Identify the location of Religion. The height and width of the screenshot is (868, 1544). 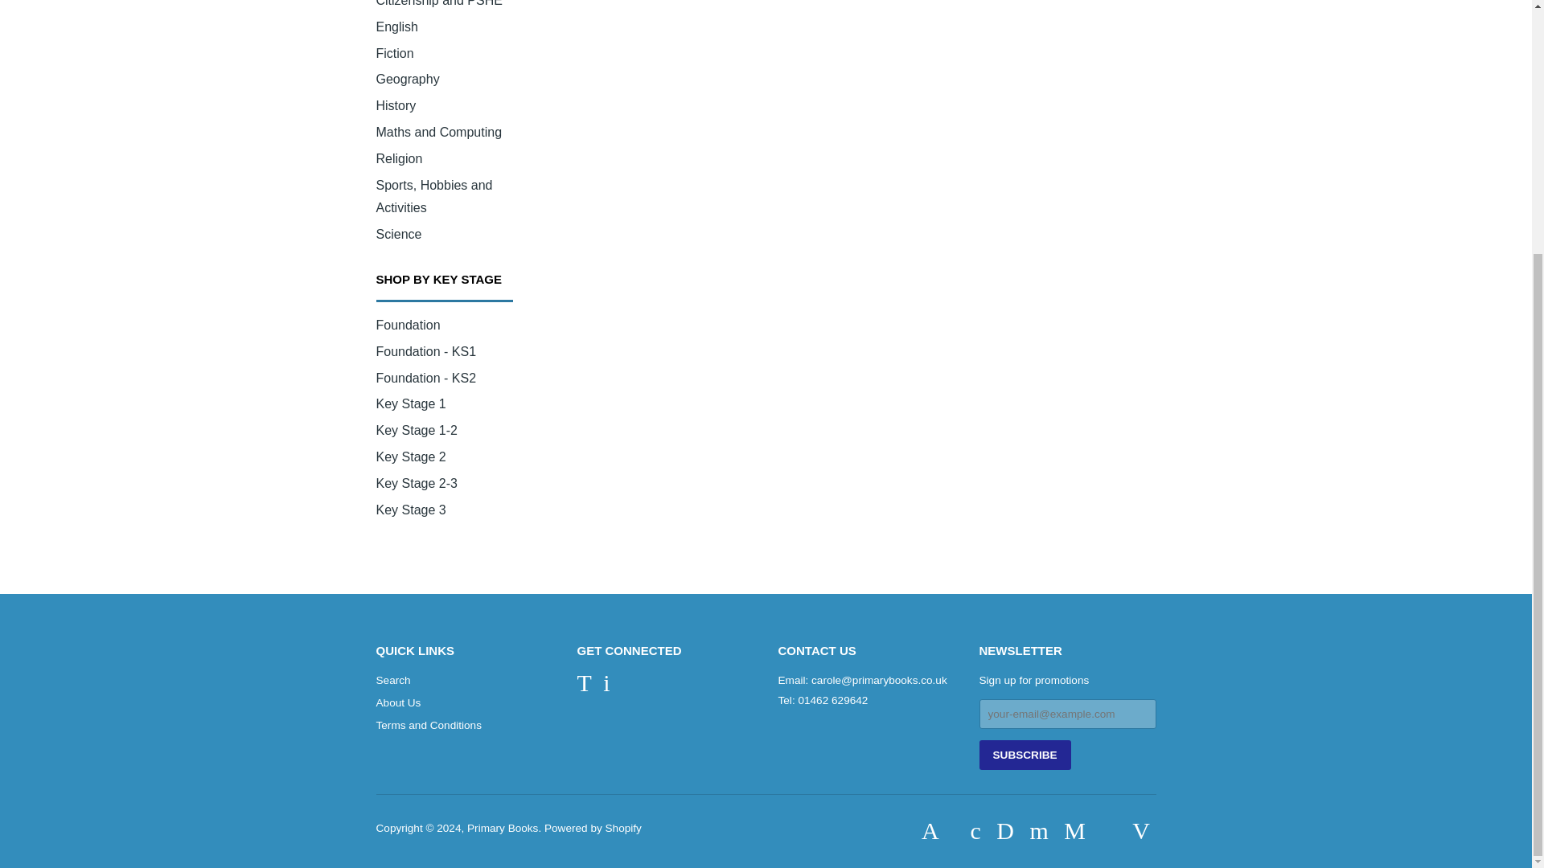
(400, 159).